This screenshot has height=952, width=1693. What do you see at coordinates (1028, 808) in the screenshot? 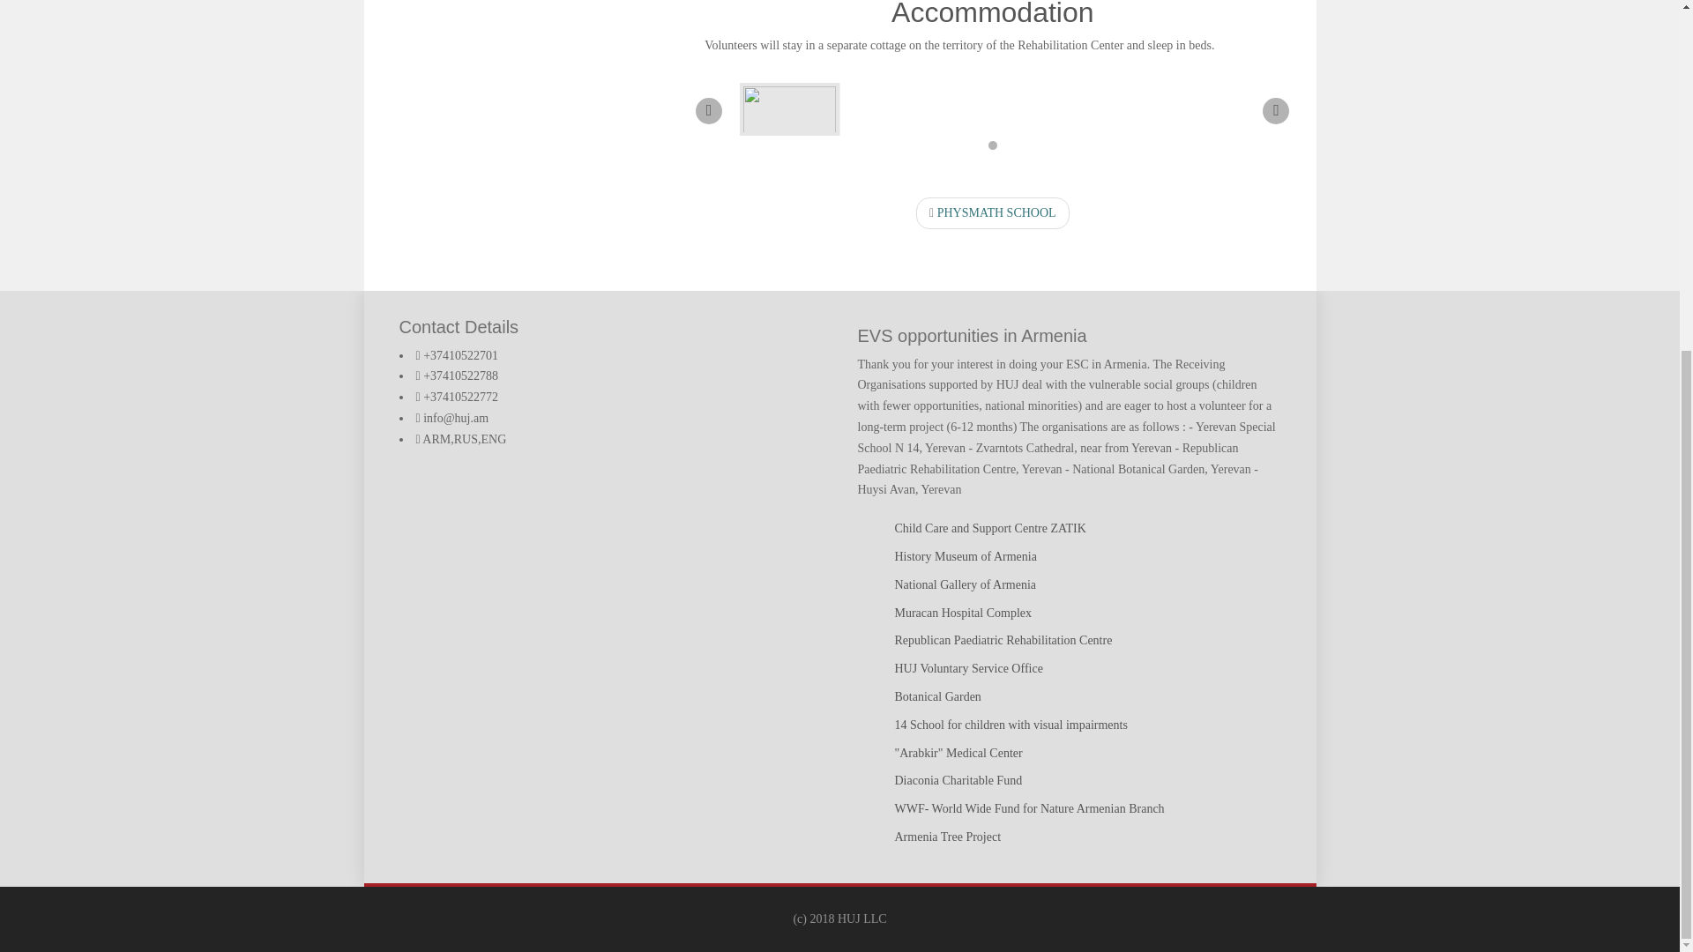
I see `WWF- World Wide Fund for Nature Armenian Branch` at bounding box center [1028, 808].